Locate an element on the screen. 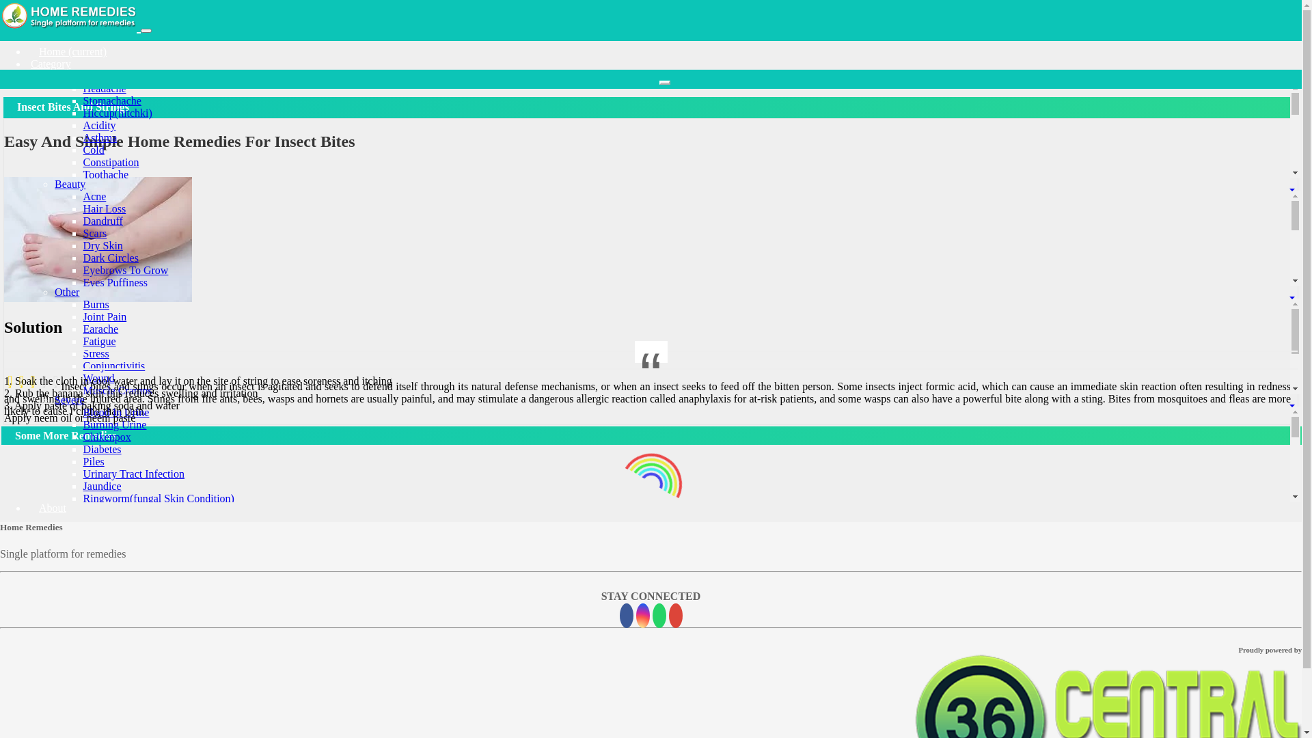 This screenshot has width=1312, height=738. Blackheads On Nose is located at coordinates (129, 295).